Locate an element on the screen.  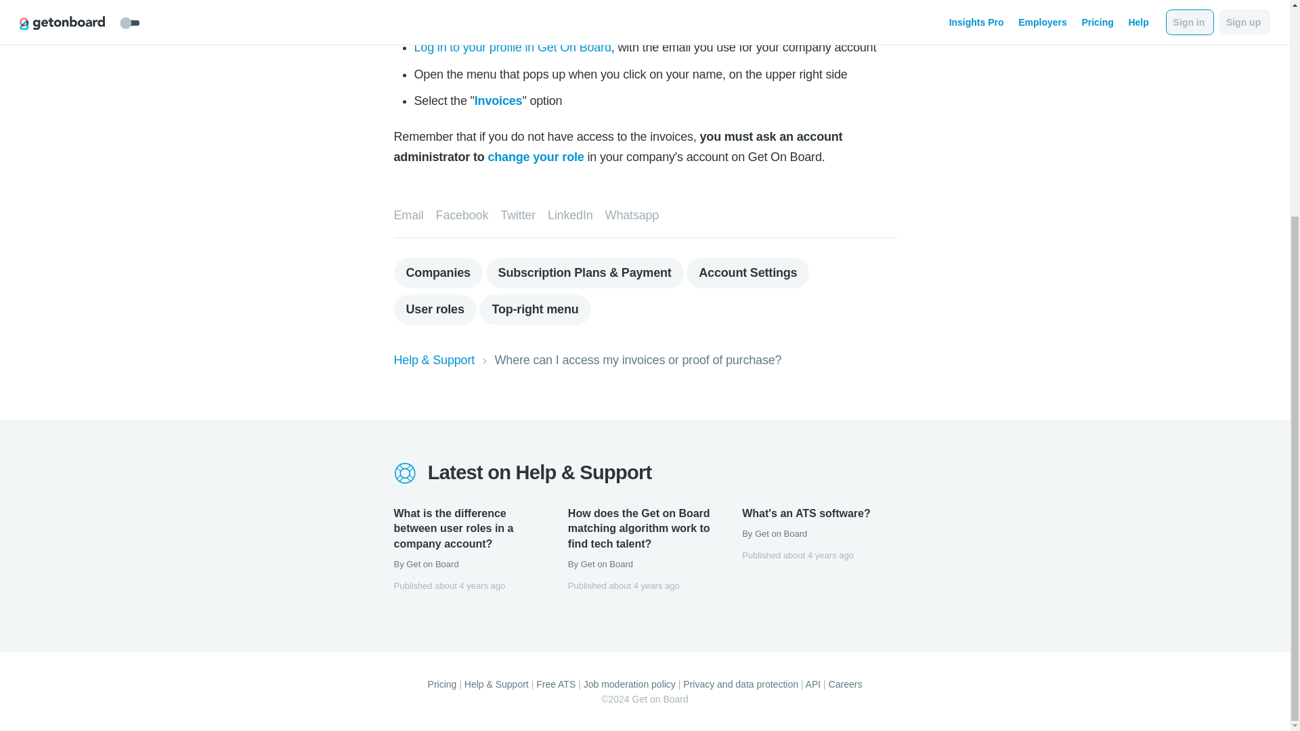
Pricing is located at coordinates (442, 684).